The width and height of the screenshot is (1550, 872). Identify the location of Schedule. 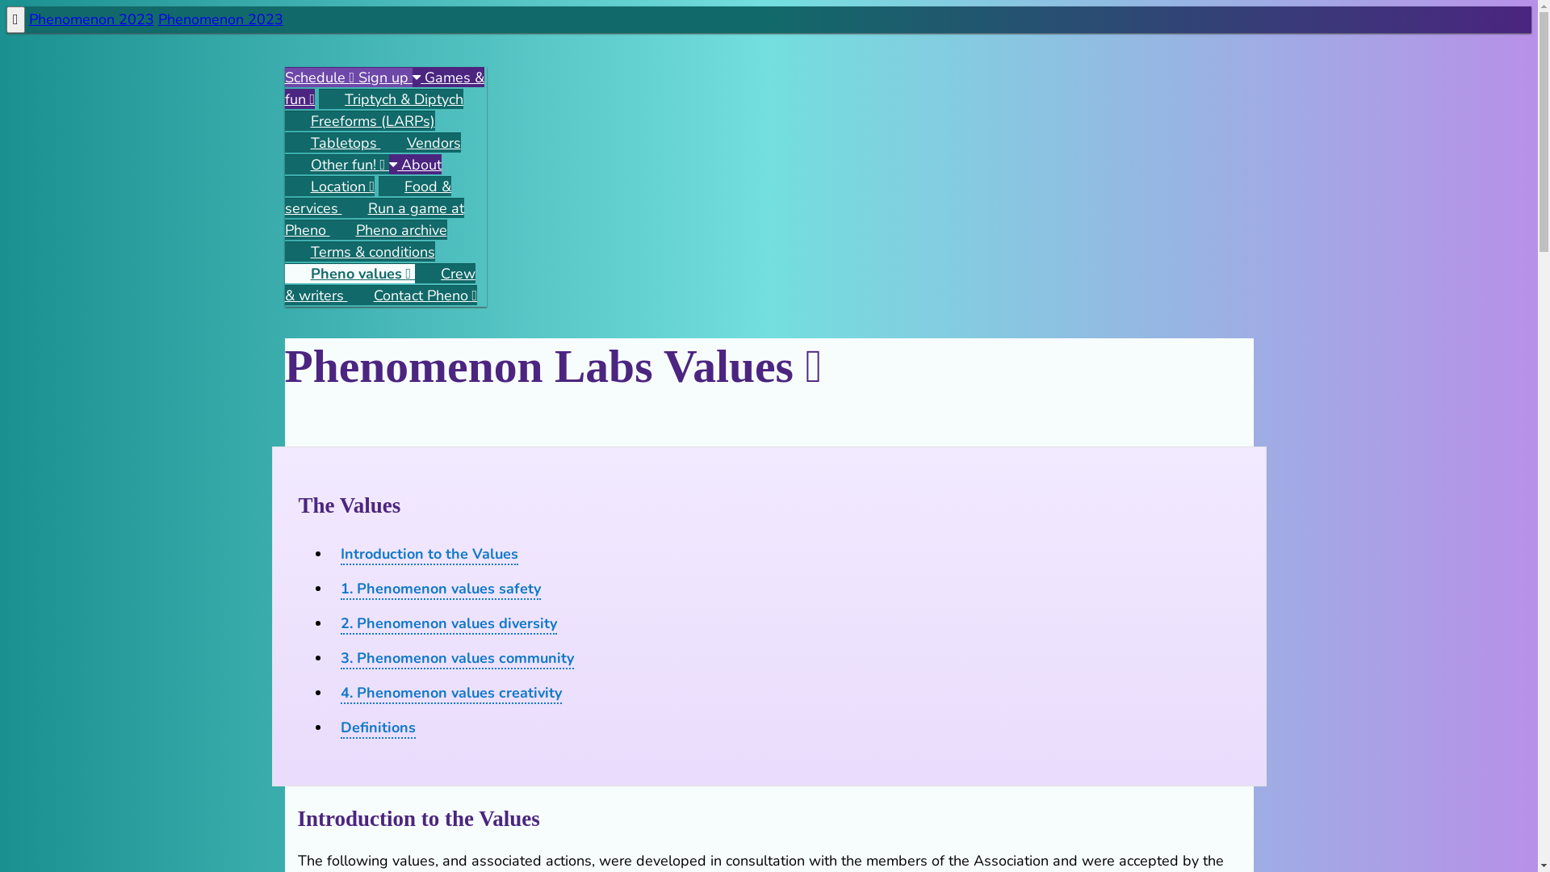
(321, 78).